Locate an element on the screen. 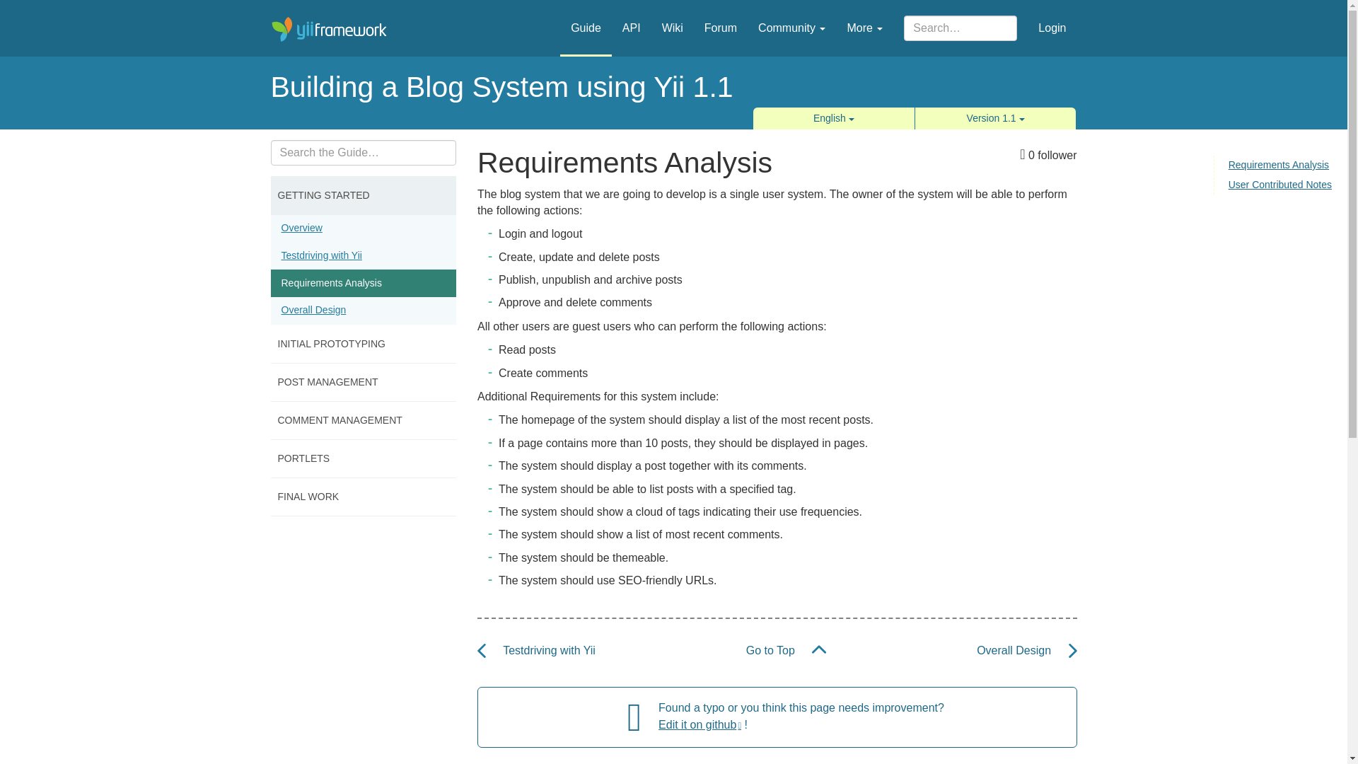 The height and width of the screenshot is (764, 1358). Forum is located at coordinates (721, 18).